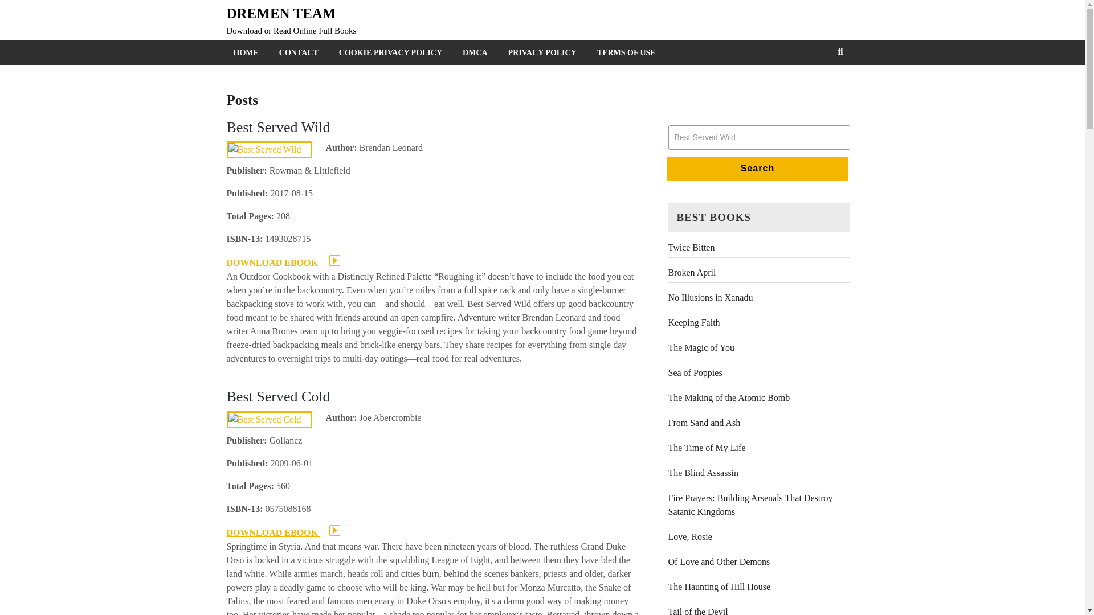  Describe the element at coordinates (283, 262) in the screenshot. I see `DOWNLOAD EBOOK` at that location.